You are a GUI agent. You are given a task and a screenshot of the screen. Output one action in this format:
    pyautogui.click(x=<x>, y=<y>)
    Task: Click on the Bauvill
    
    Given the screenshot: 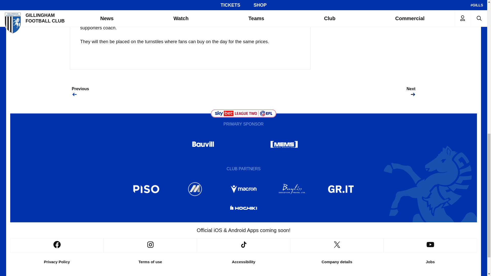 What is the action you would take?
    pyautogui.click(x=203, y=144)
    